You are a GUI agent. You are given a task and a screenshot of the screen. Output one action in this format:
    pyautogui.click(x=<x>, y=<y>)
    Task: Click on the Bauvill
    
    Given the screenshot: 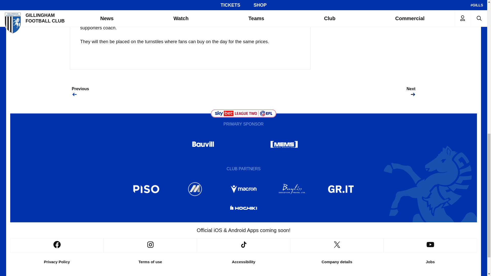 What is the action you would take?
    pyautogui.click(x=203, y=144)
    